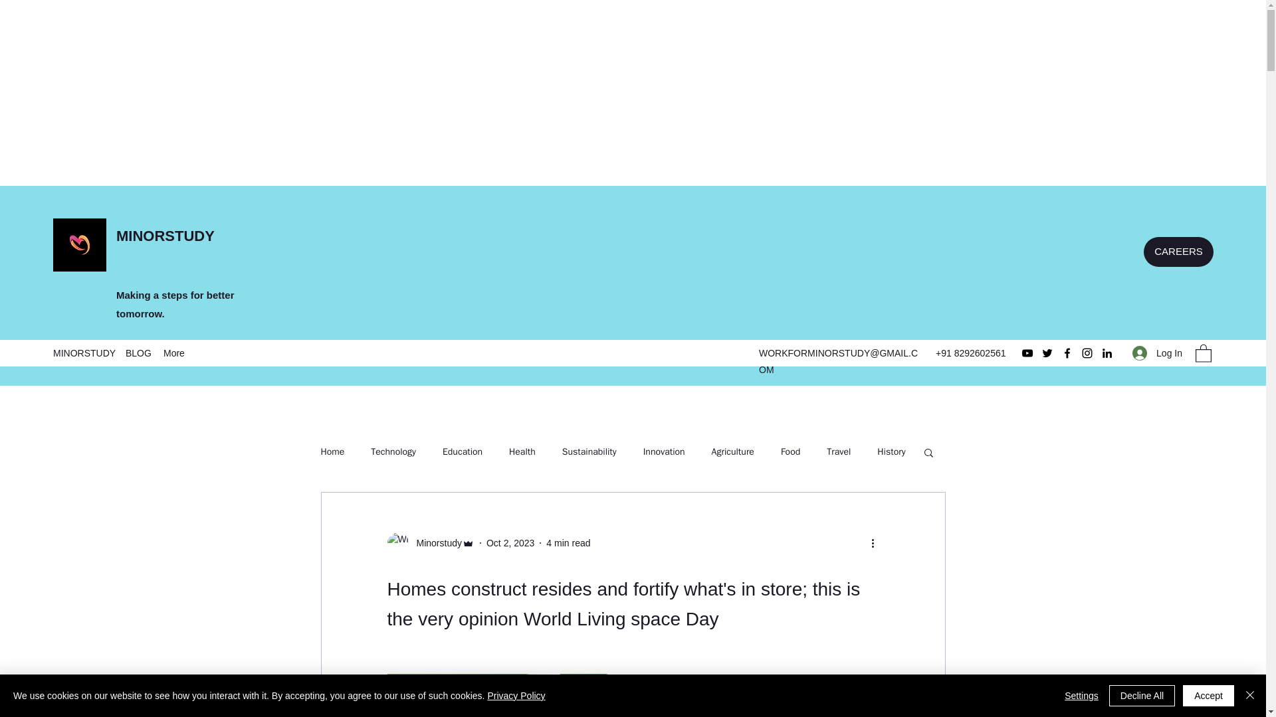  Describe the element at coordinates (510, 543) in the screenshot. I see `Oct 2, 2023` at that location.